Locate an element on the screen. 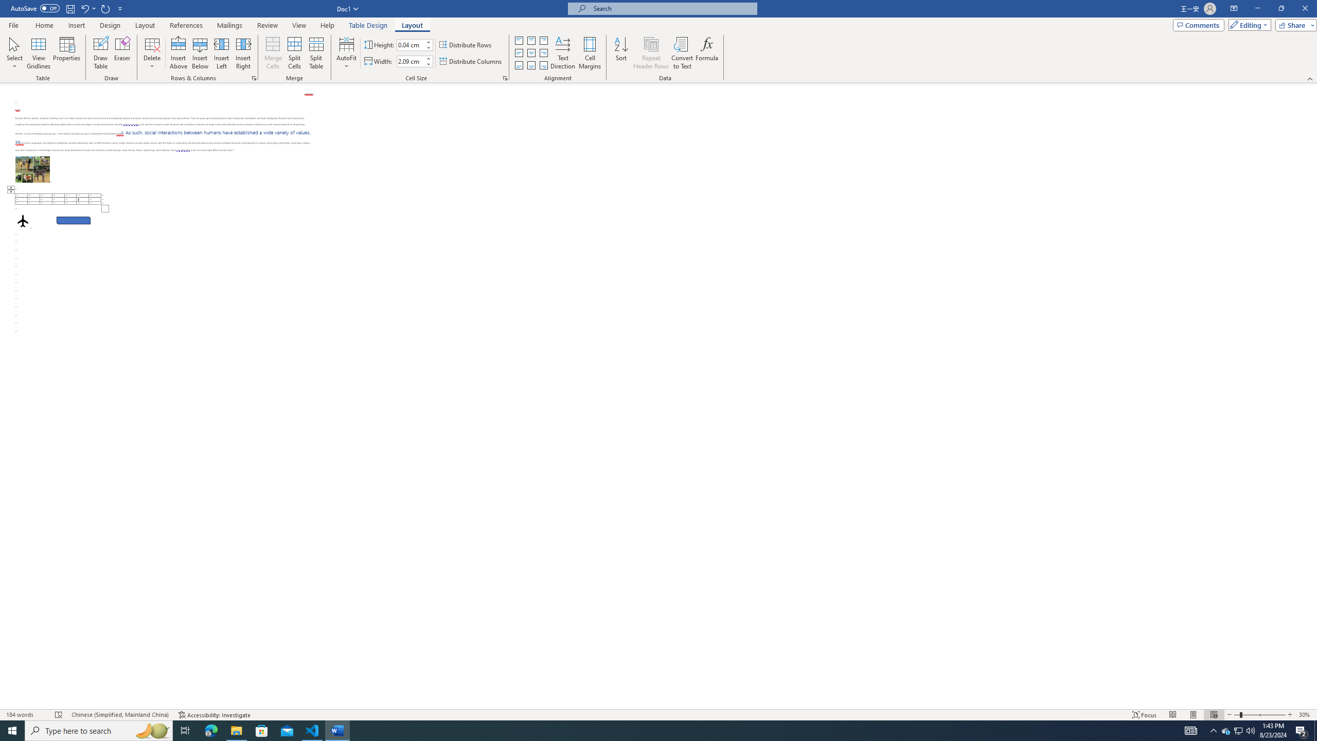 This screenshot has width=1317, height=741. Delete is located at coordinates (152, 53).